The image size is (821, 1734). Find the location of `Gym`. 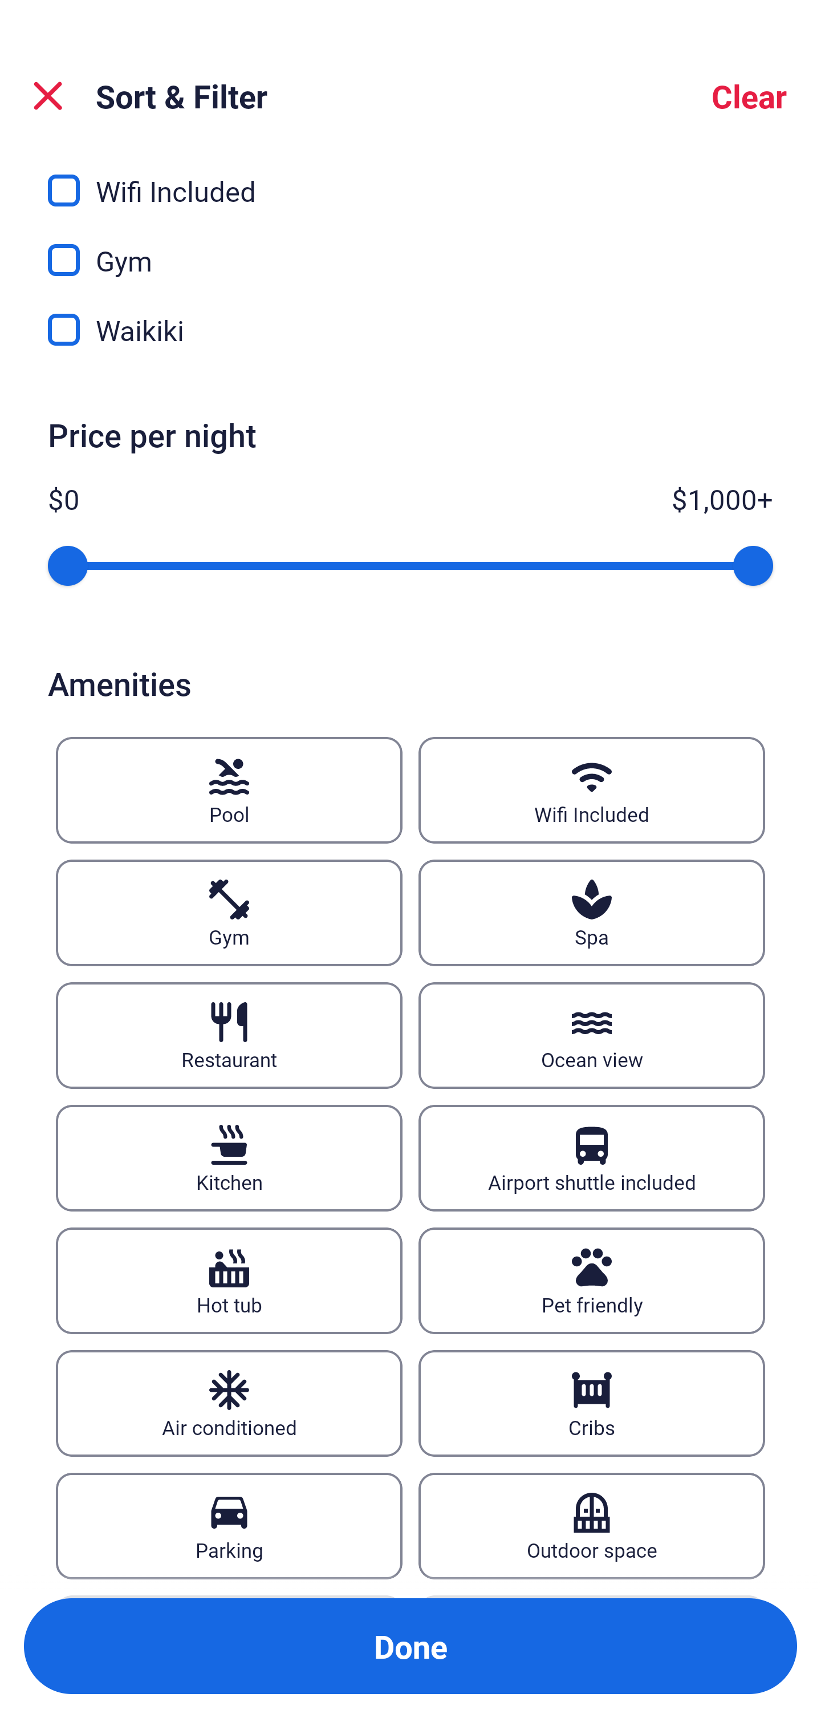

Gym is located at coordinates (229, 913).